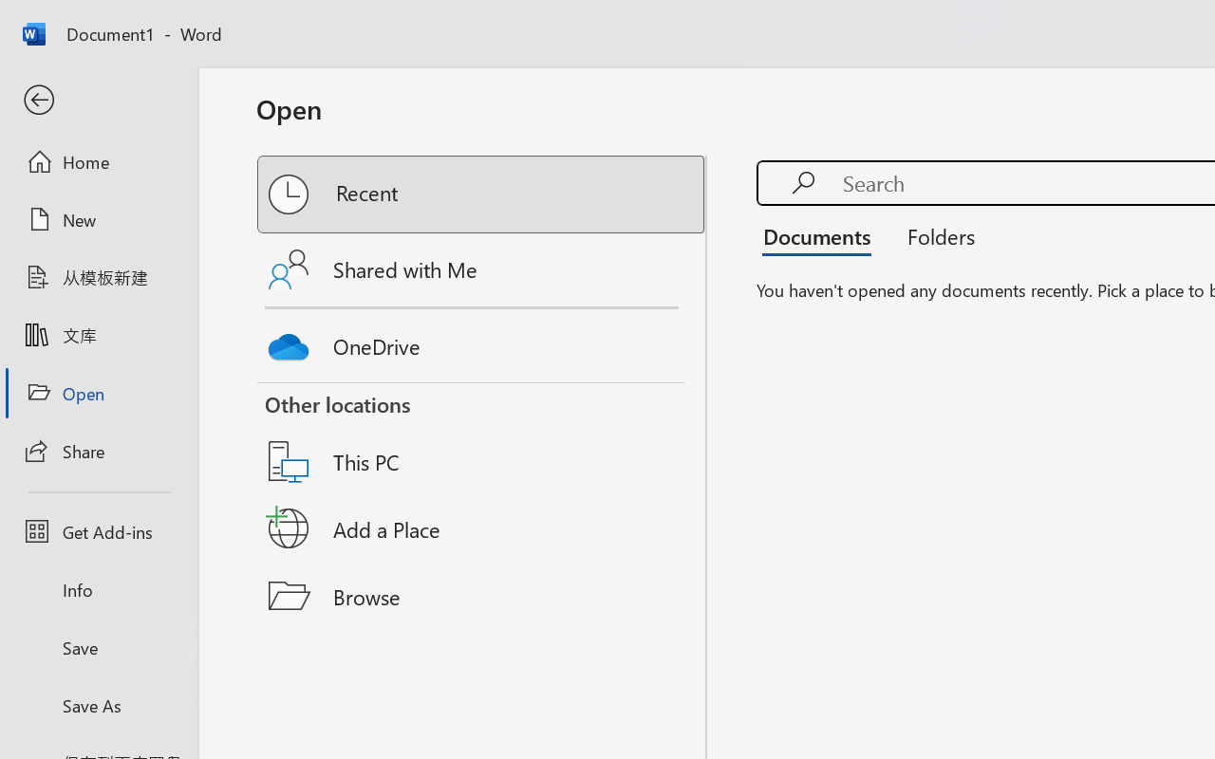  I want to click on Folders, so click(934, 235).